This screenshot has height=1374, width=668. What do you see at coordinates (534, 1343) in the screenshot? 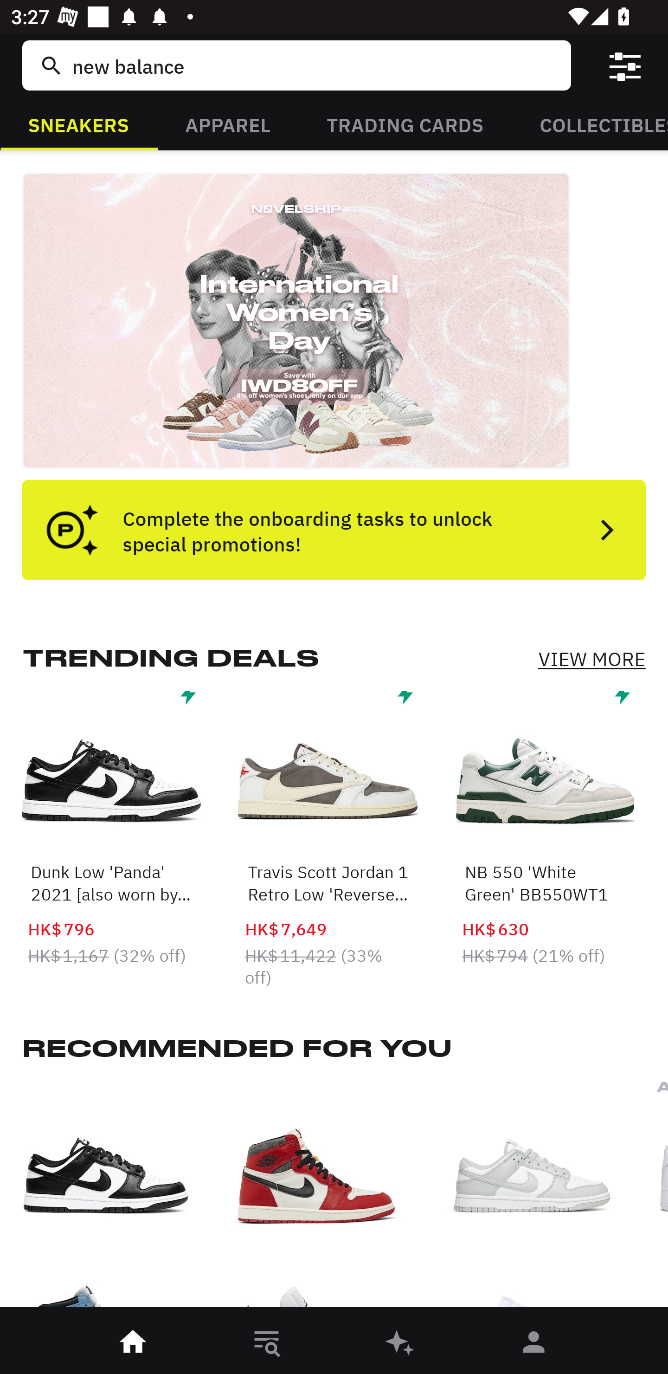
I see `󰀄` at bounding box center [534, 1343].